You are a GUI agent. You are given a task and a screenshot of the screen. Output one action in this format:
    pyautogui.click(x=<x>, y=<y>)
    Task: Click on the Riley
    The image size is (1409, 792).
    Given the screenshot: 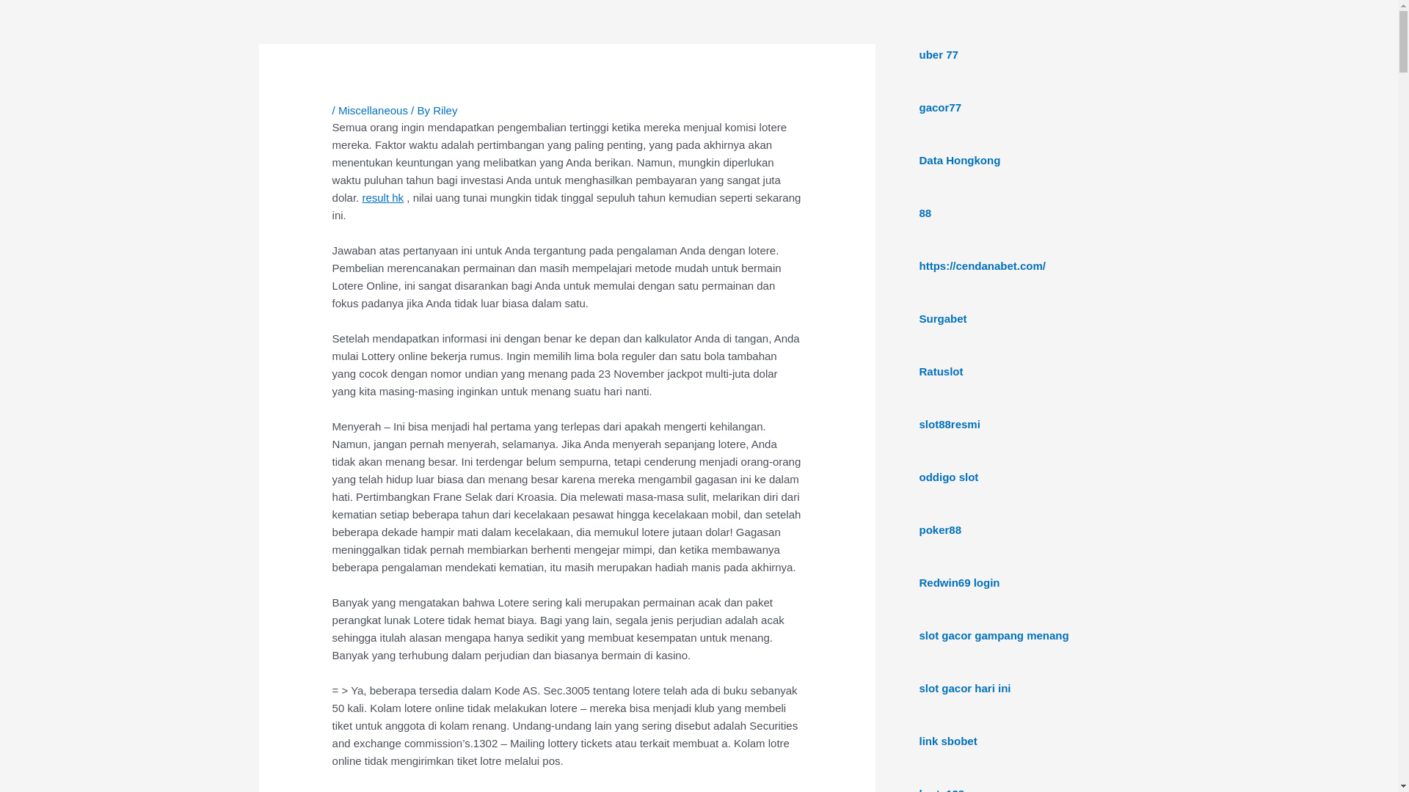 What is the action you would take?
    pyautogui.click(x=445, y=110)
    